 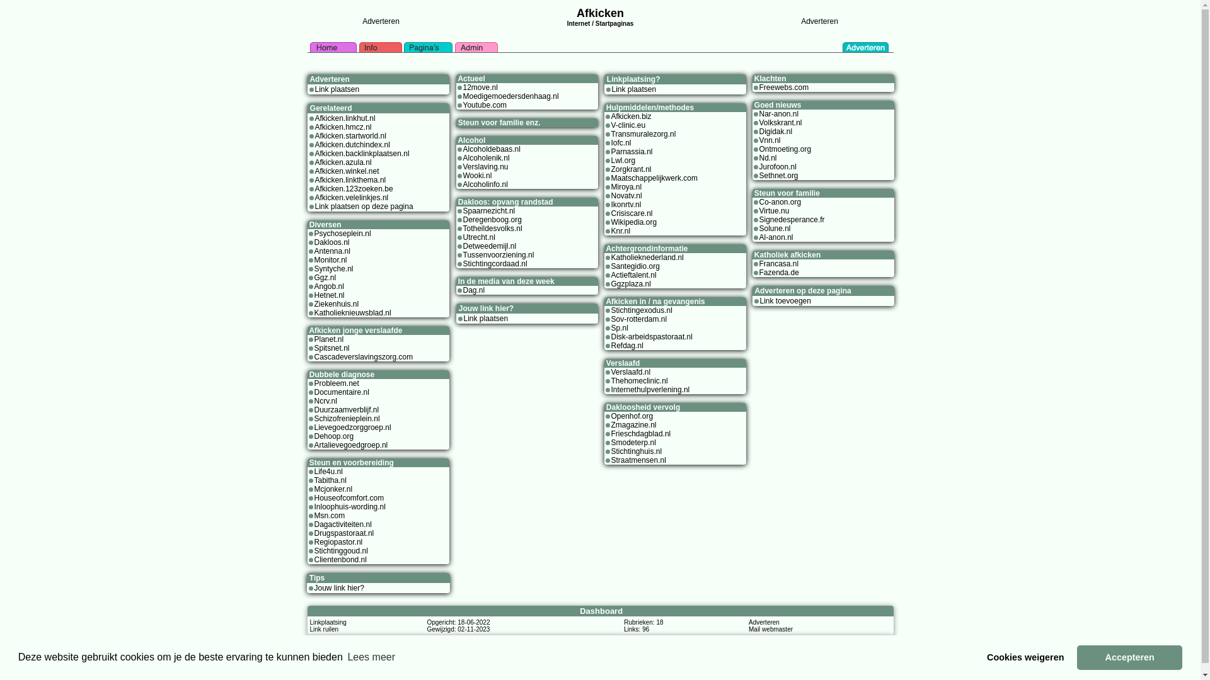 I want to click on Solune.nl, so click(x=775, y=229).